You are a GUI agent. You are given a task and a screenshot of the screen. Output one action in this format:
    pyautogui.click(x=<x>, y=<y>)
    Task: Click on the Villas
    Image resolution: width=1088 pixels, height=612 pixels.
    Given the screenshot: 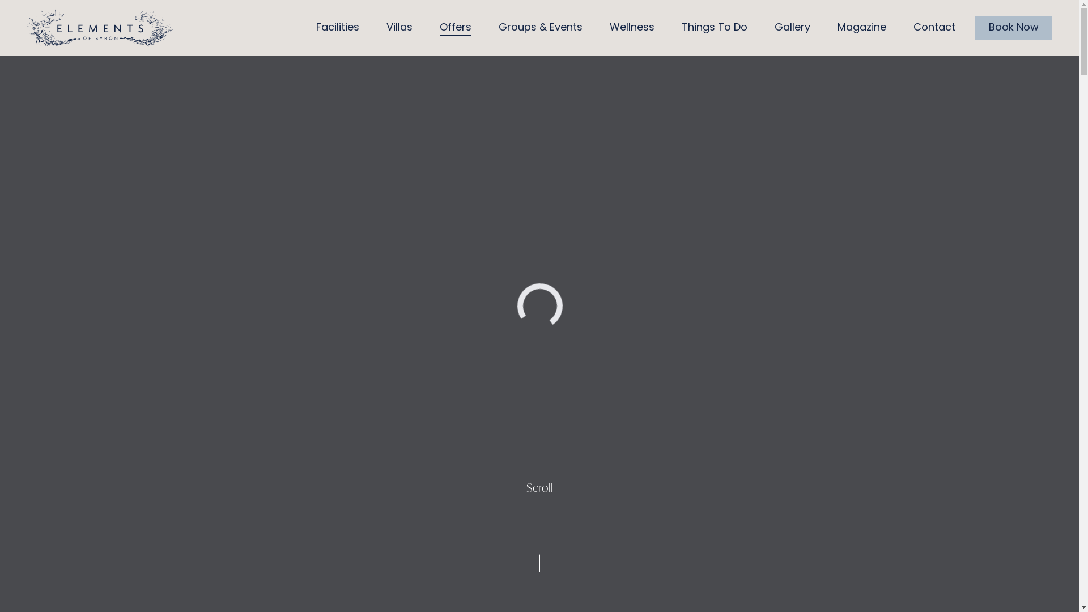 What is the action you would take?
    pyautogui.click(x=399, y=28)
    